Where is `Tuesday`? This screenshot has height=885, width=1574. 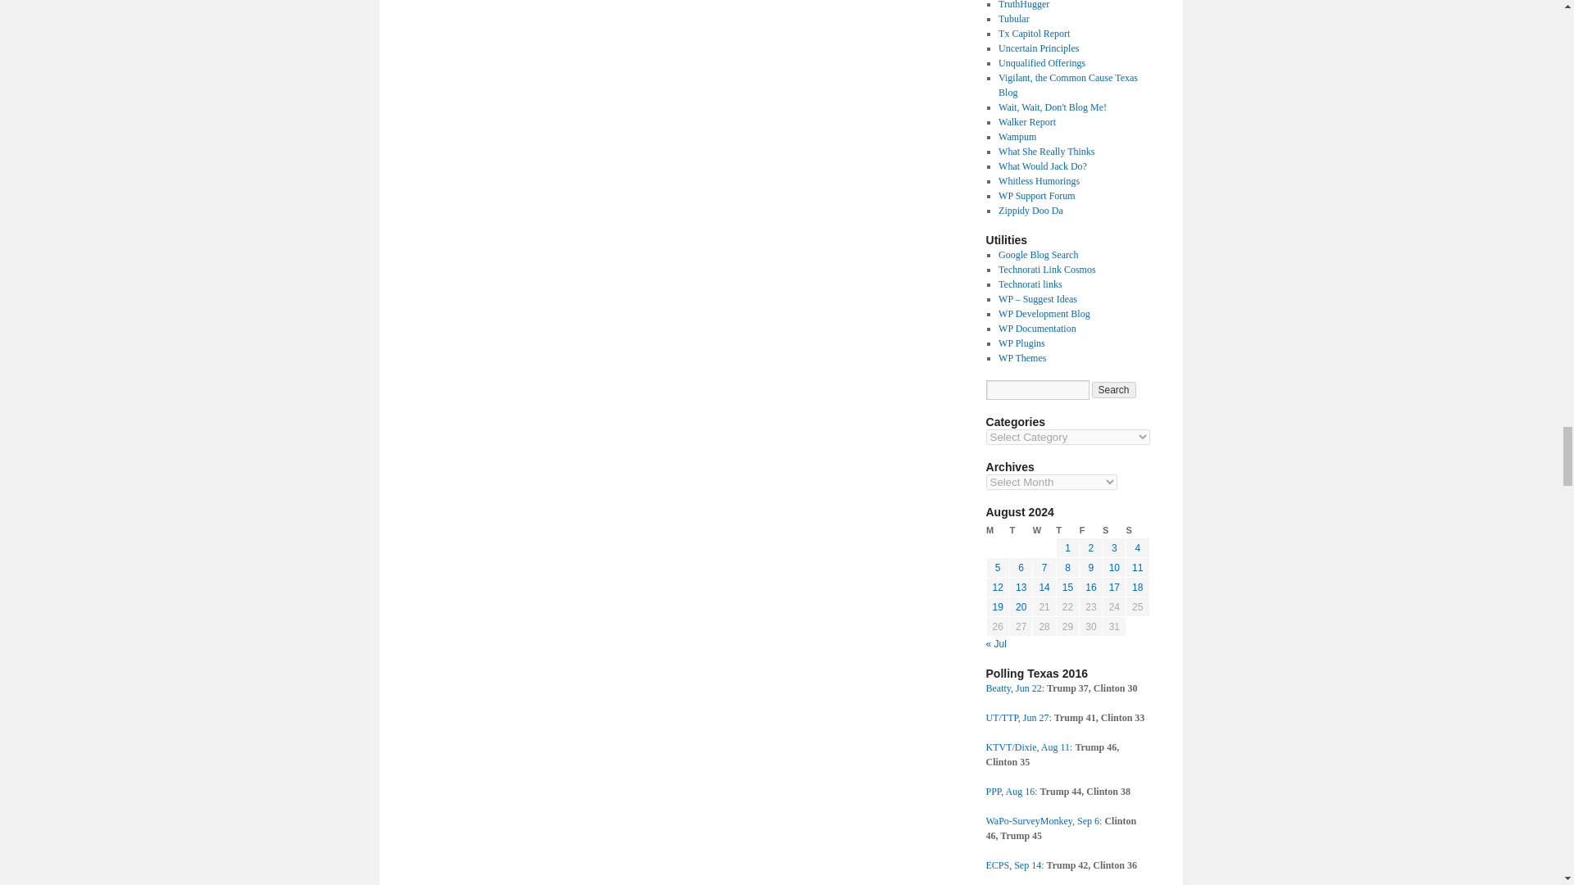
Tuesday is located at coordinates (1020, 530).